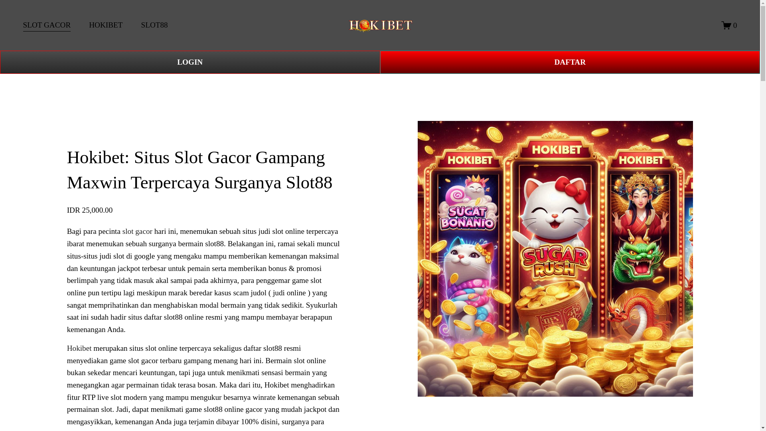 This screenshot has width=766, height=431. What do you see at coordinates (154, 26) in the screenshot?
I see `SLOT88` at bounding box center [154, 26].